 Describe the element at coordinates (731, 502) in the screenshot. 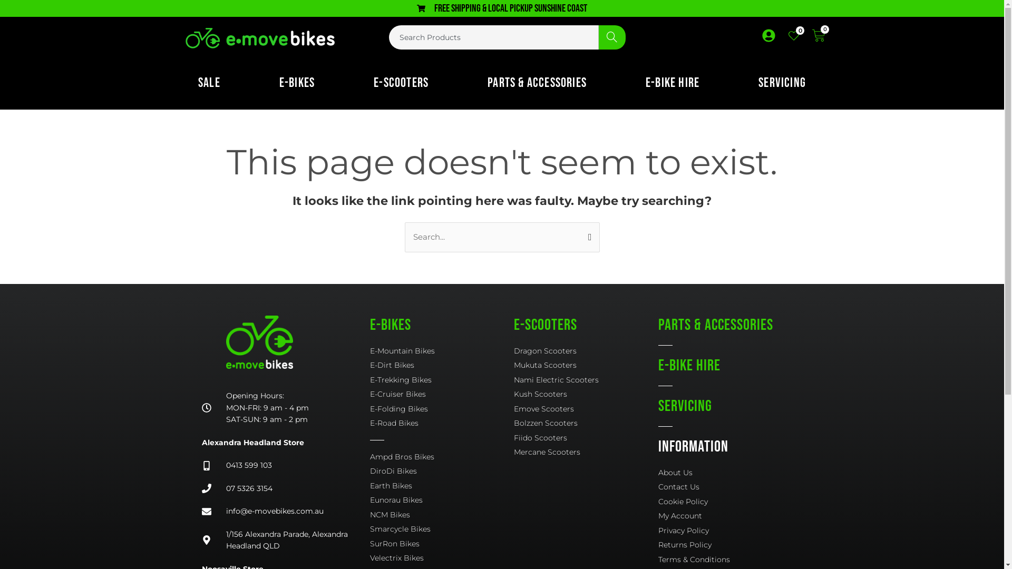

I see `Cookie Policy` at that location.